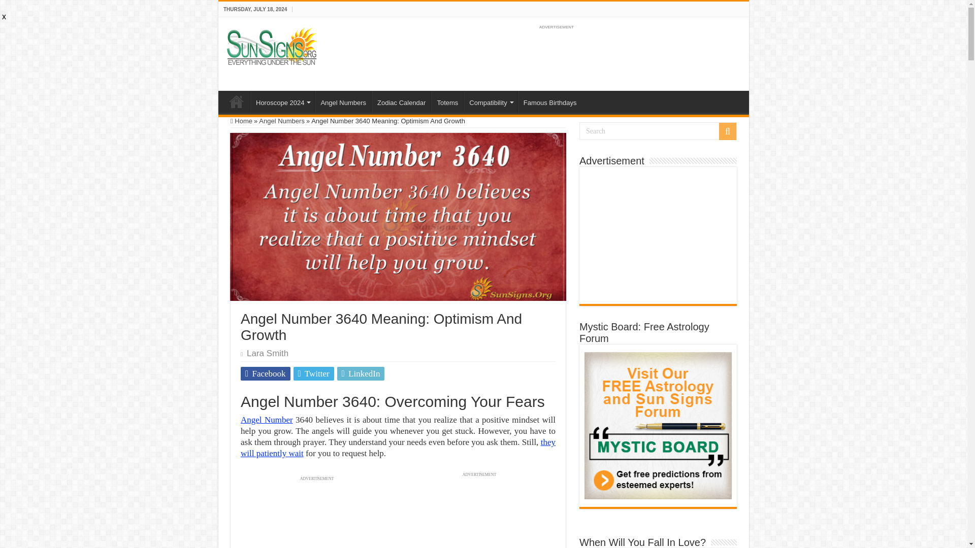  What do you see at coordinates (314, 373) in the screenshot?
I see `Twitter` at bounding box center [314, 373].